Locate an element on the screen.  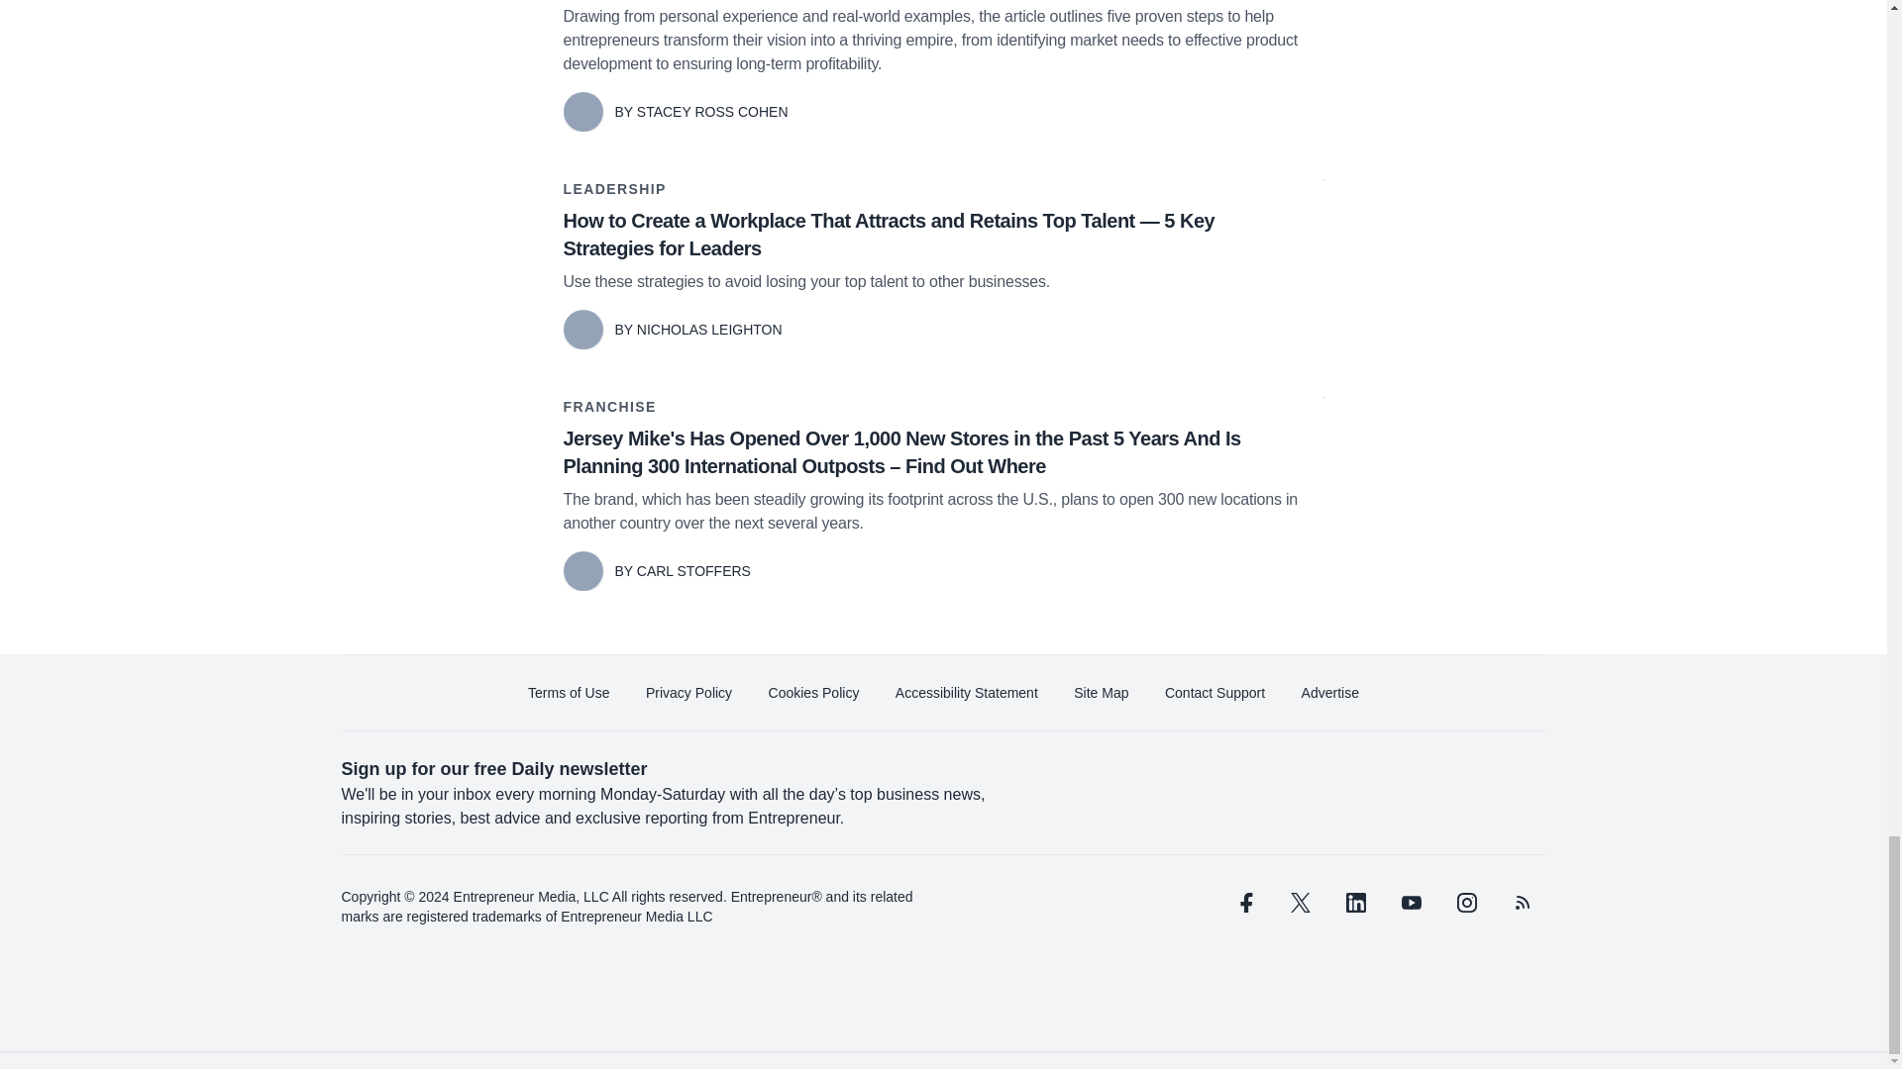
youtube is located at coordinates (1410, 903).